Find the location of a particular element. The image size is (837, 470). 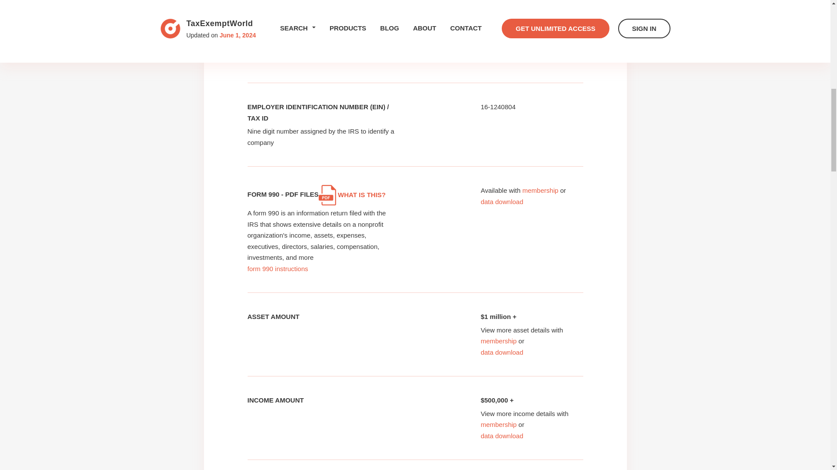

membership is located at coordinates (499, 424).